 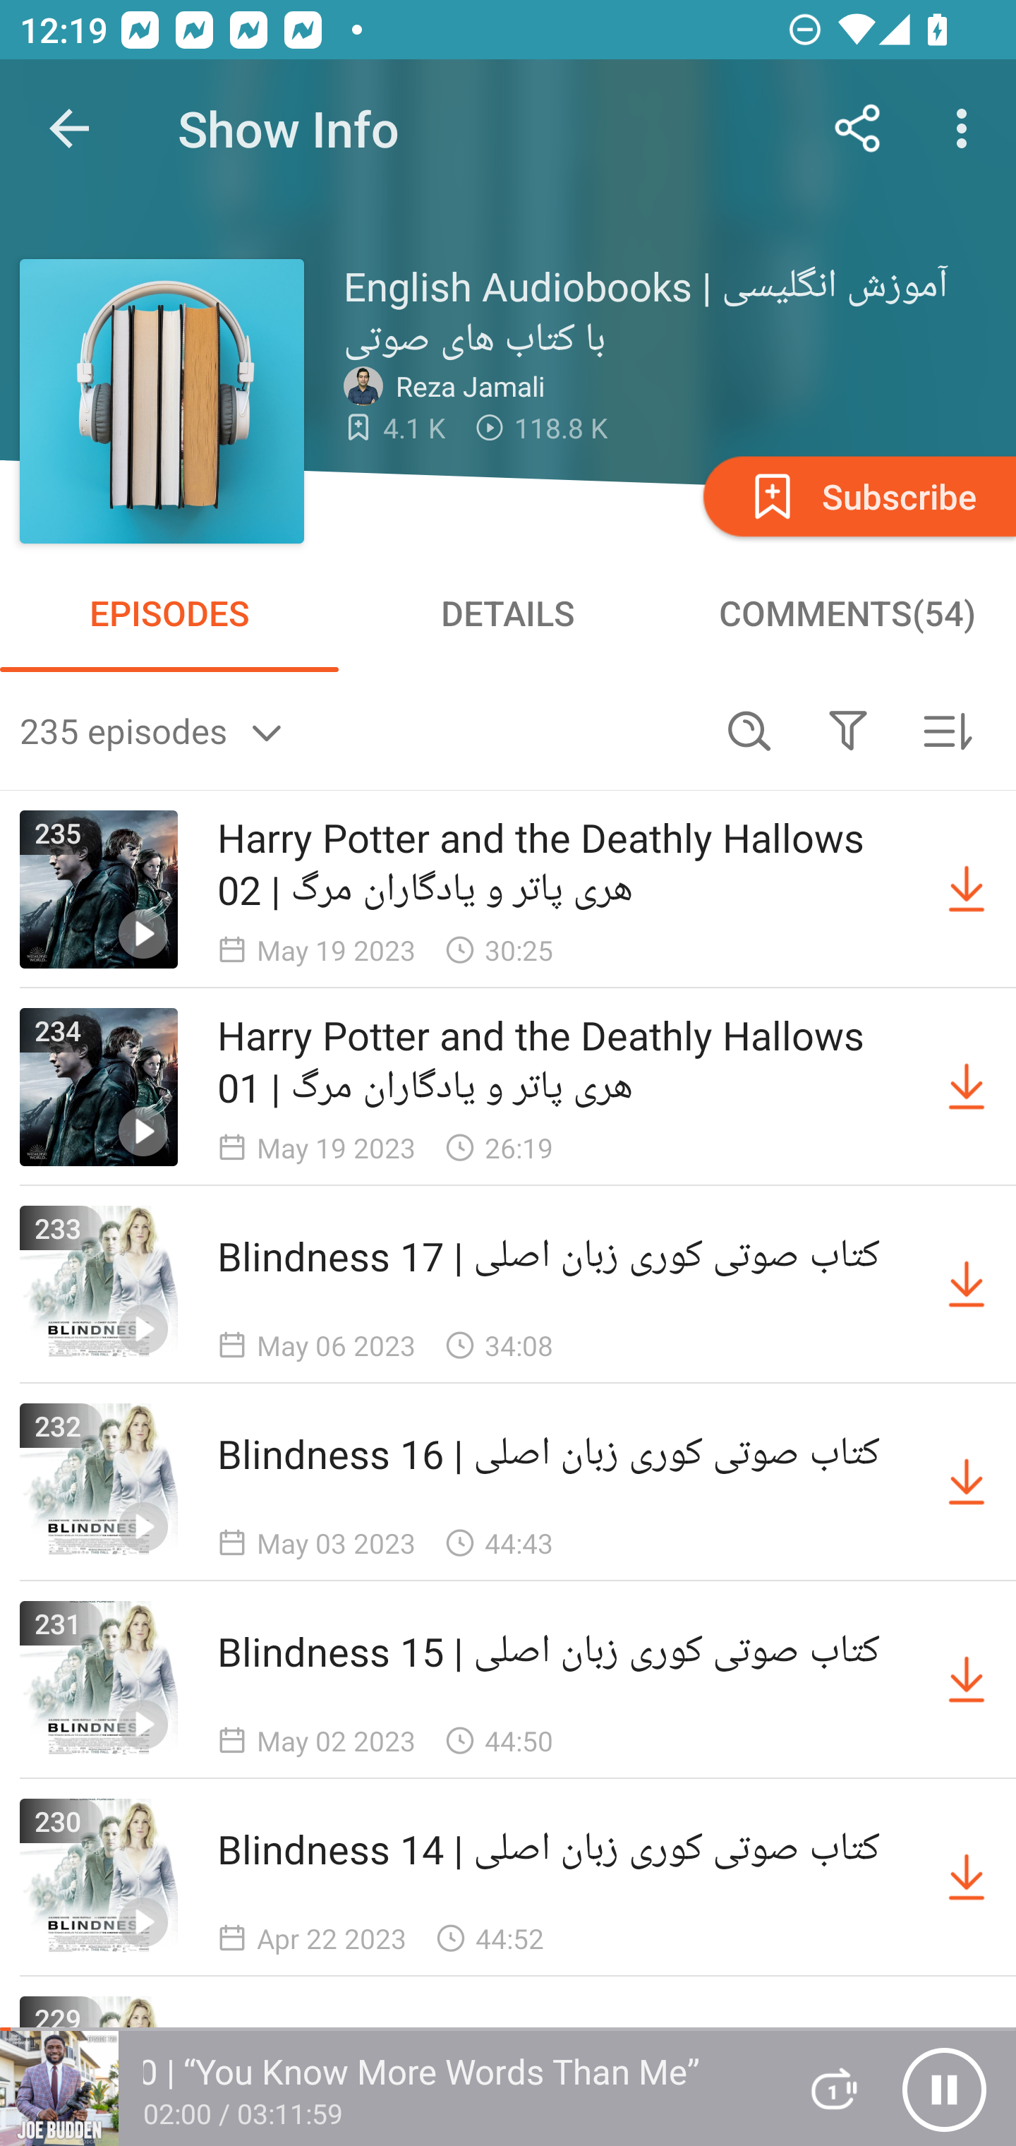 I want to click on More options, so click(x=967, y=128).